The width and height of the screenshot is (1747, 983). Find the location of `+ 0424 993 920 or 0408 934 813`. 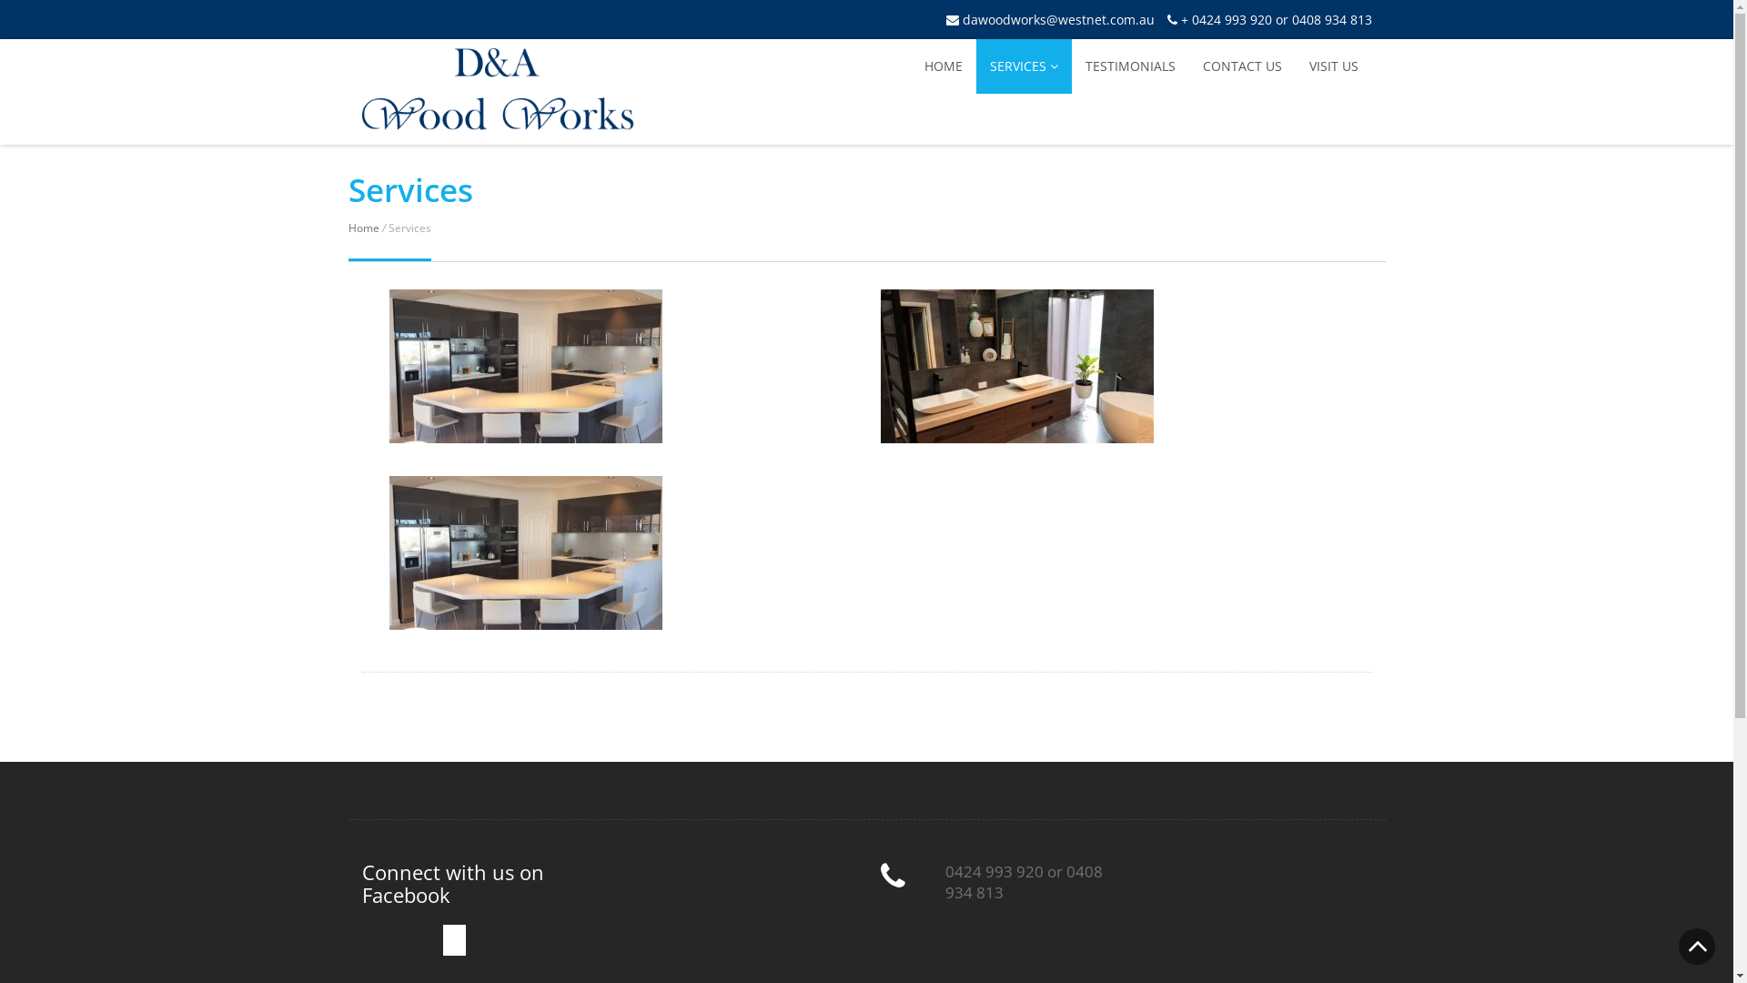

+ 0424 993 920 or 0408 934 813 is located at coordinates (1268, 20).